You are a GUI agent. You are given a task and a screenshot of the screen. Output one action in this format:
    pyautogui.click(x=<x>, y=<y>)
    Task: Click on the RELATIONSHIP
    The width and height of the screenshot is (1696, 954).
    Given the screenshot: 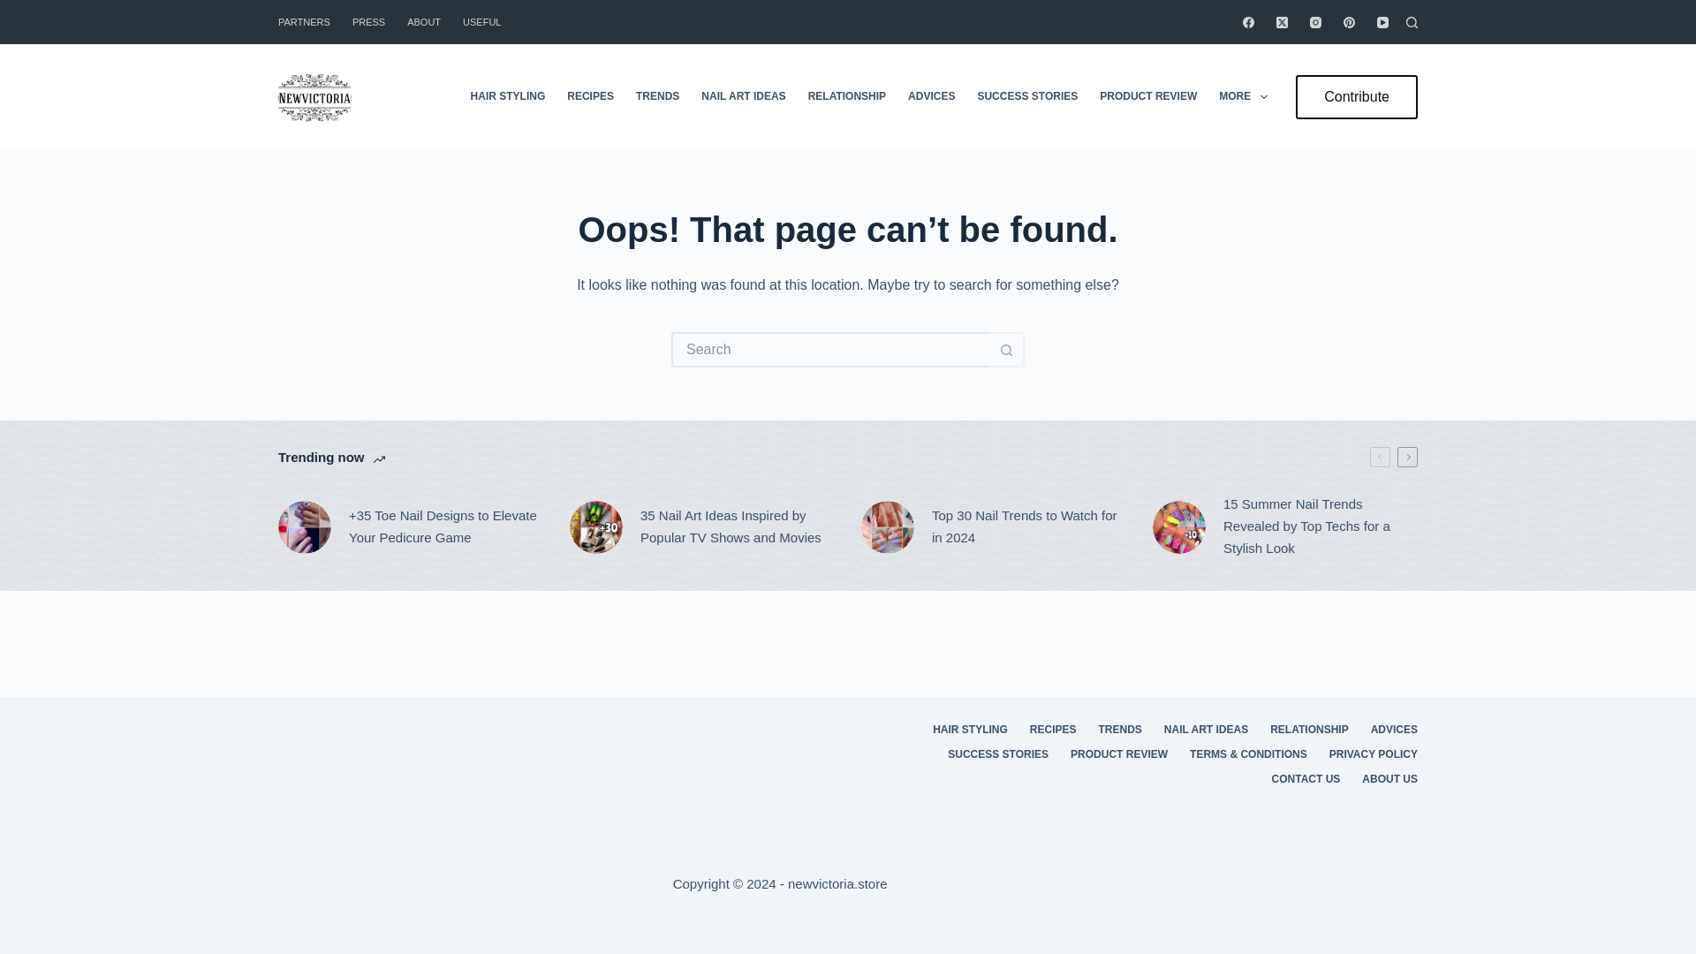 What is the action you would take?
    pyautogui.click(x=846, y=96)
    